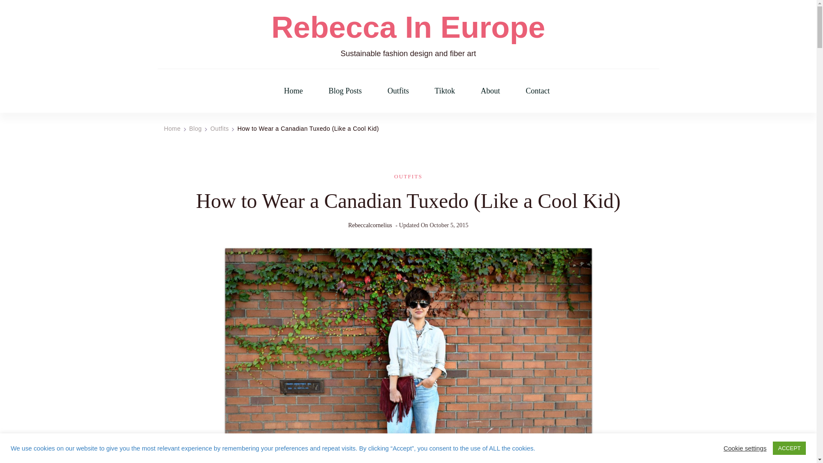 Image resolution: width=823 pixels, height=463 pixels. I want to click on Blog, so click(195, 128).